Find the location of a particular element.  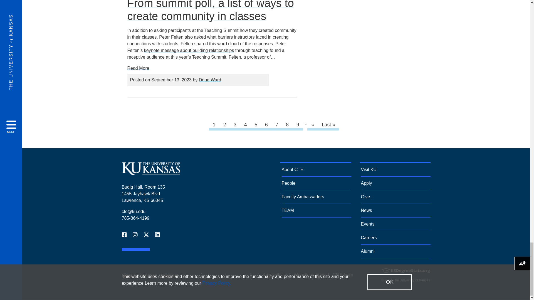

Go to page 8 is located at coordinates (287, 125).